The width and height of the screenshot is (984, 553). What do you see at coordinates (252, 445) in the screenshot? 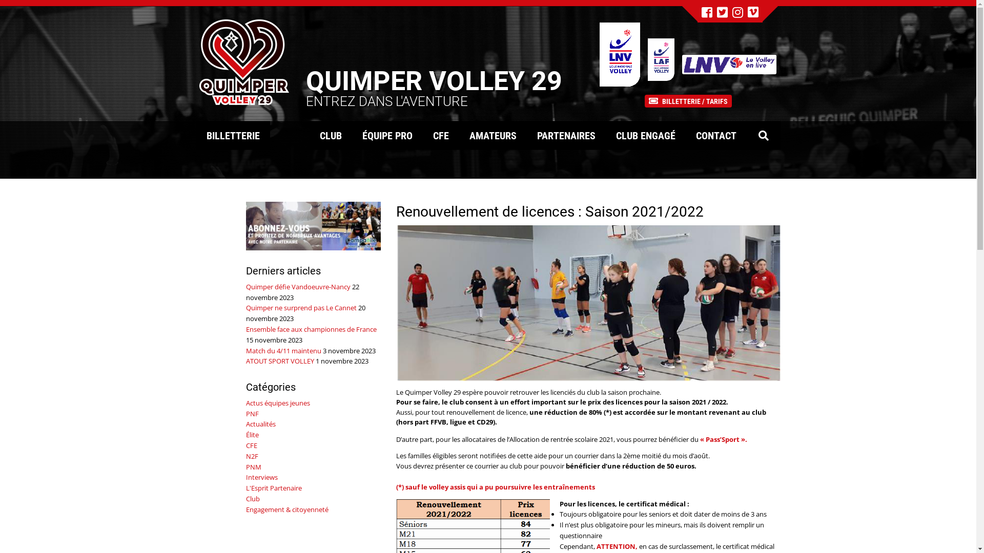
I see `CFE` at bounding box center [252, 445].